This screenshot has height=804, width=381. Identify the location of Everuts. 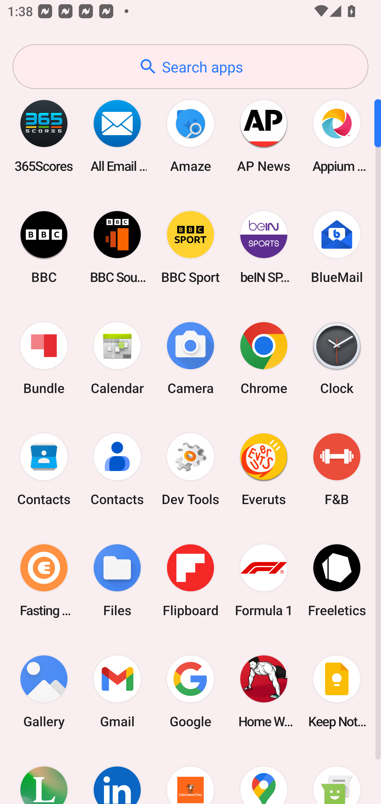
(264, 469).